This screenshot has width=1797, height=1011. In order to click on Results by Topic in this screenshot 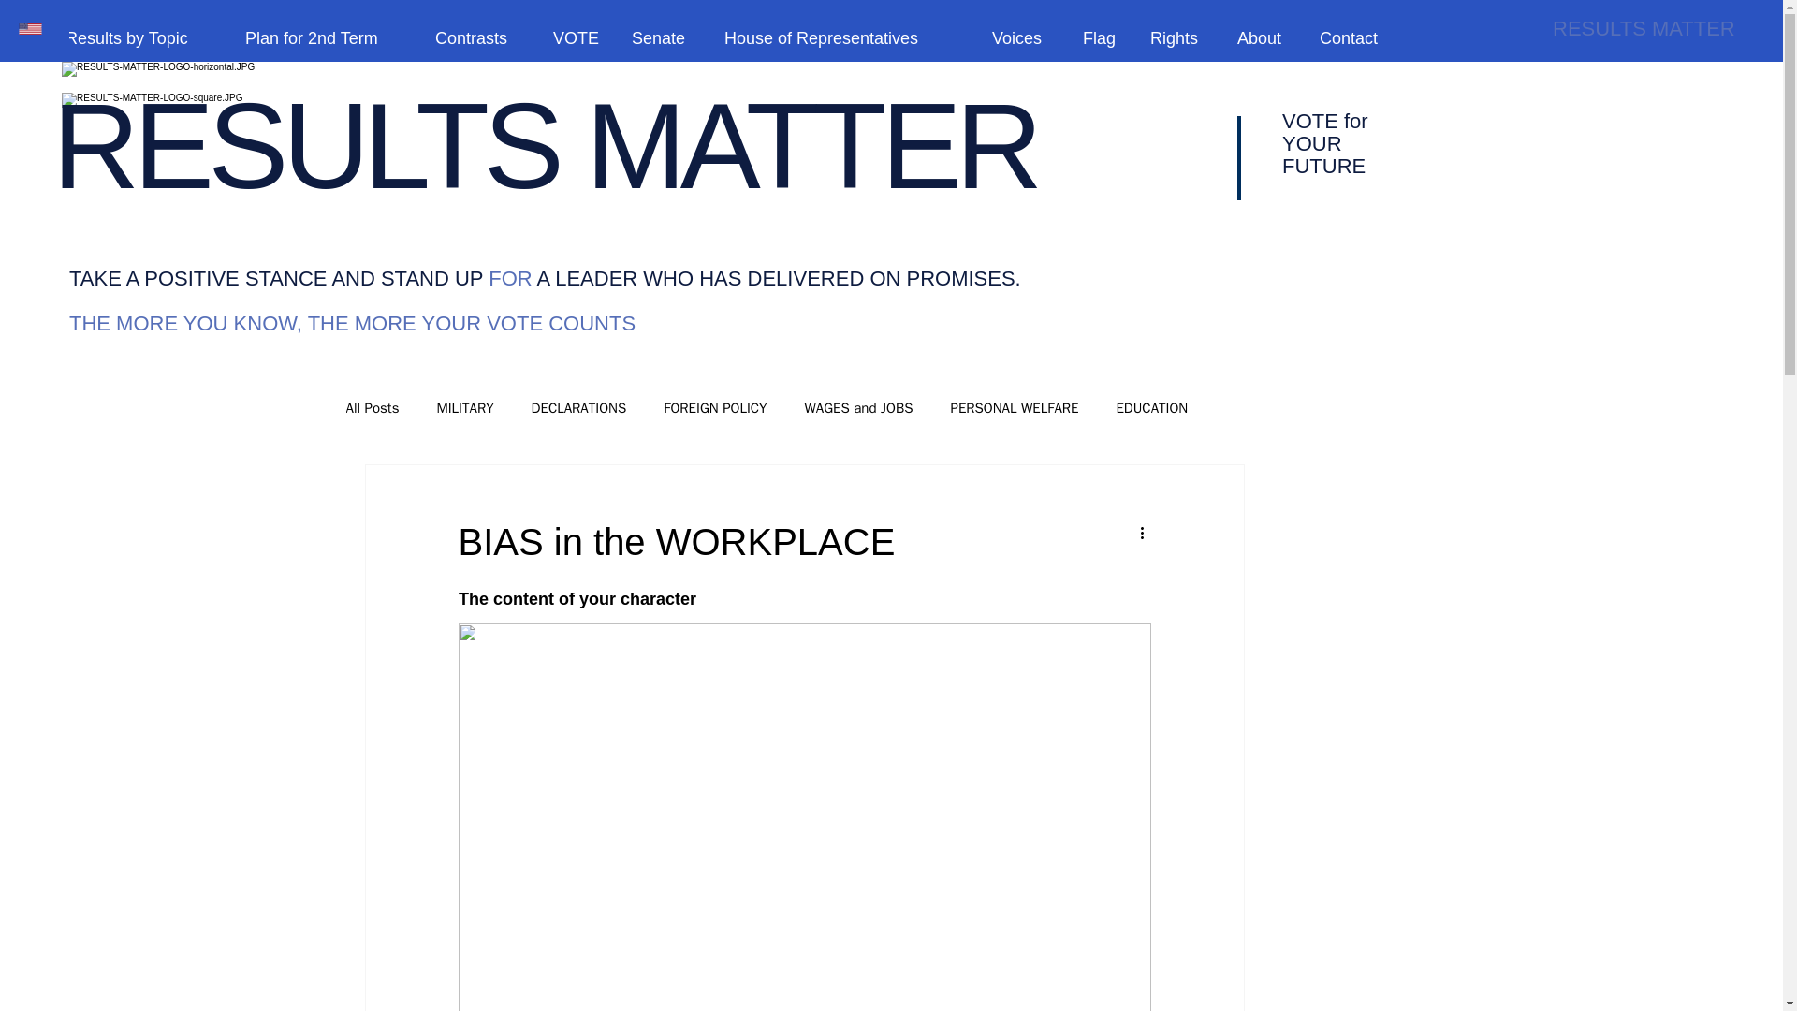, I will do `click(141, 37)`.